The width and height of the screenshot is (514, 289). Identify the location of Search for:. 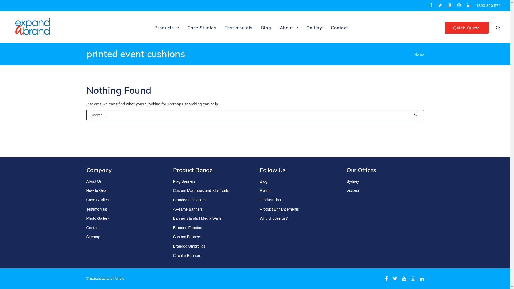
(255, 115).